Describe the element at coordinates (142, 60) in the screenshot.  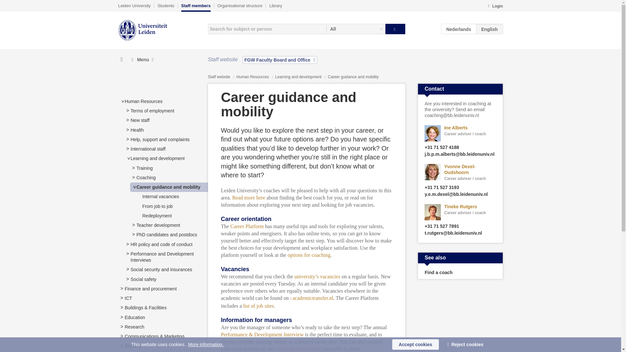
I see `Menu` at that location.